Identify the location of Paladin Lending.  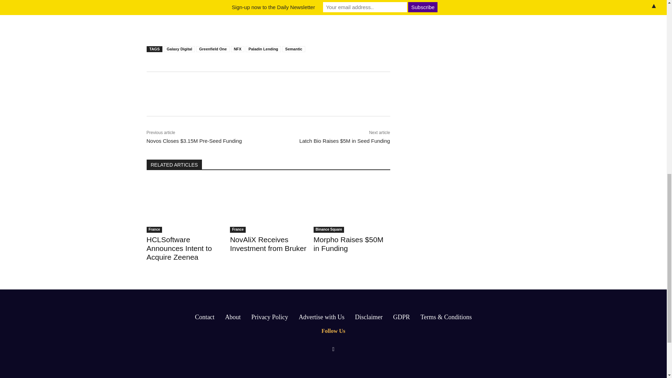
(263, 49).